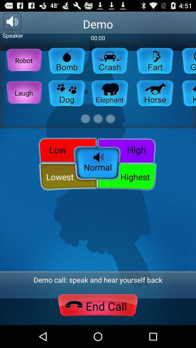  Describe the element at coordinates (98, 164) in the screenshot. I see `turn off the normal icon` at that location.